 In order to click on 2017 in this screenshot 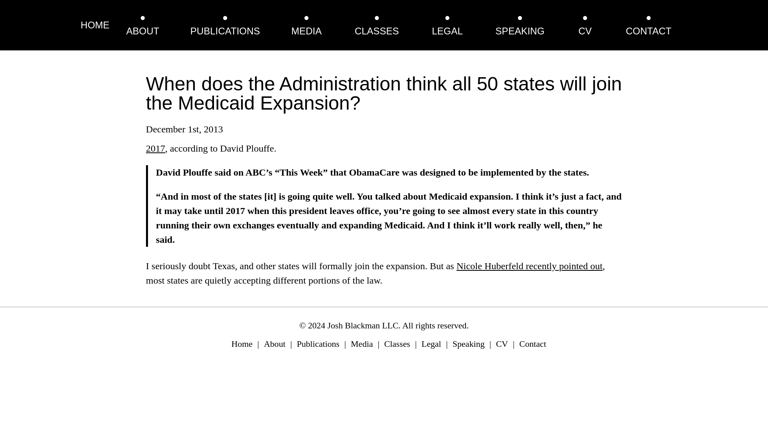, I will do `click(155, 148)`.